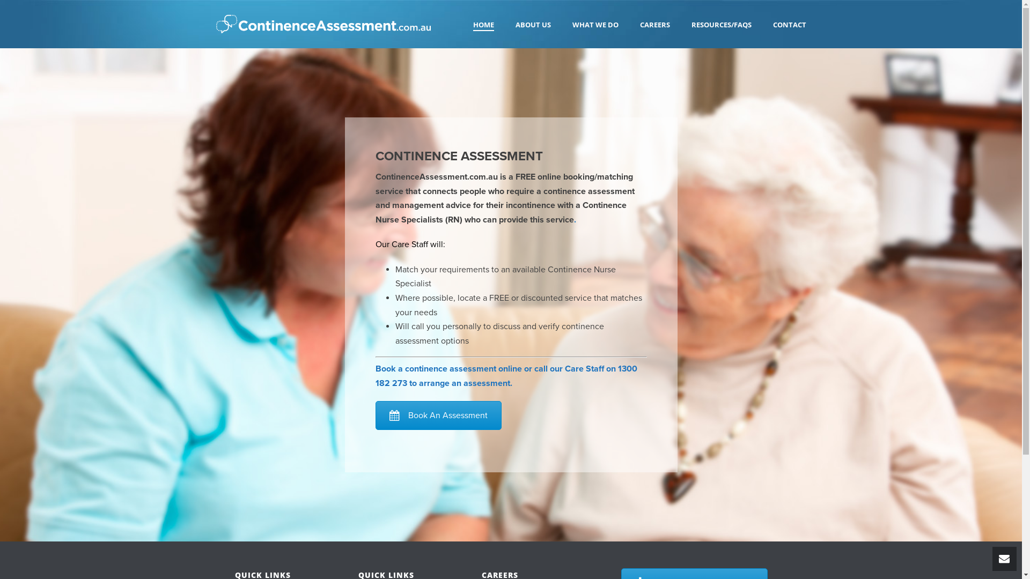  What do you see at coordinates (439, 415) in the screenshot?
I see `Book An Assessment` at bounding box center [439, 415].